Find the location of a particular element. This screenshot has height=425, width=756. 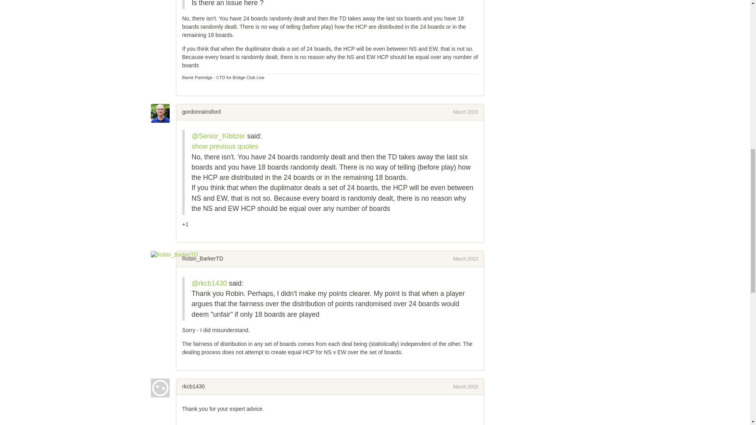

March 9, 2023 7:24PM is located at coordinates (465, 259).